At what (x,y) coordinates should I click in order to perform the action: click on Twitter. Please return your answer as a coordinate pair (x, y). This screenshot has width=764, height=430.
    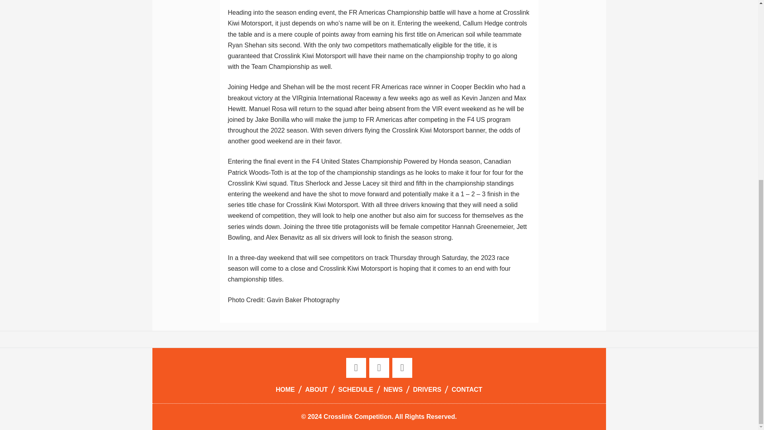
    Looking at the image, I should click on (379, 368).